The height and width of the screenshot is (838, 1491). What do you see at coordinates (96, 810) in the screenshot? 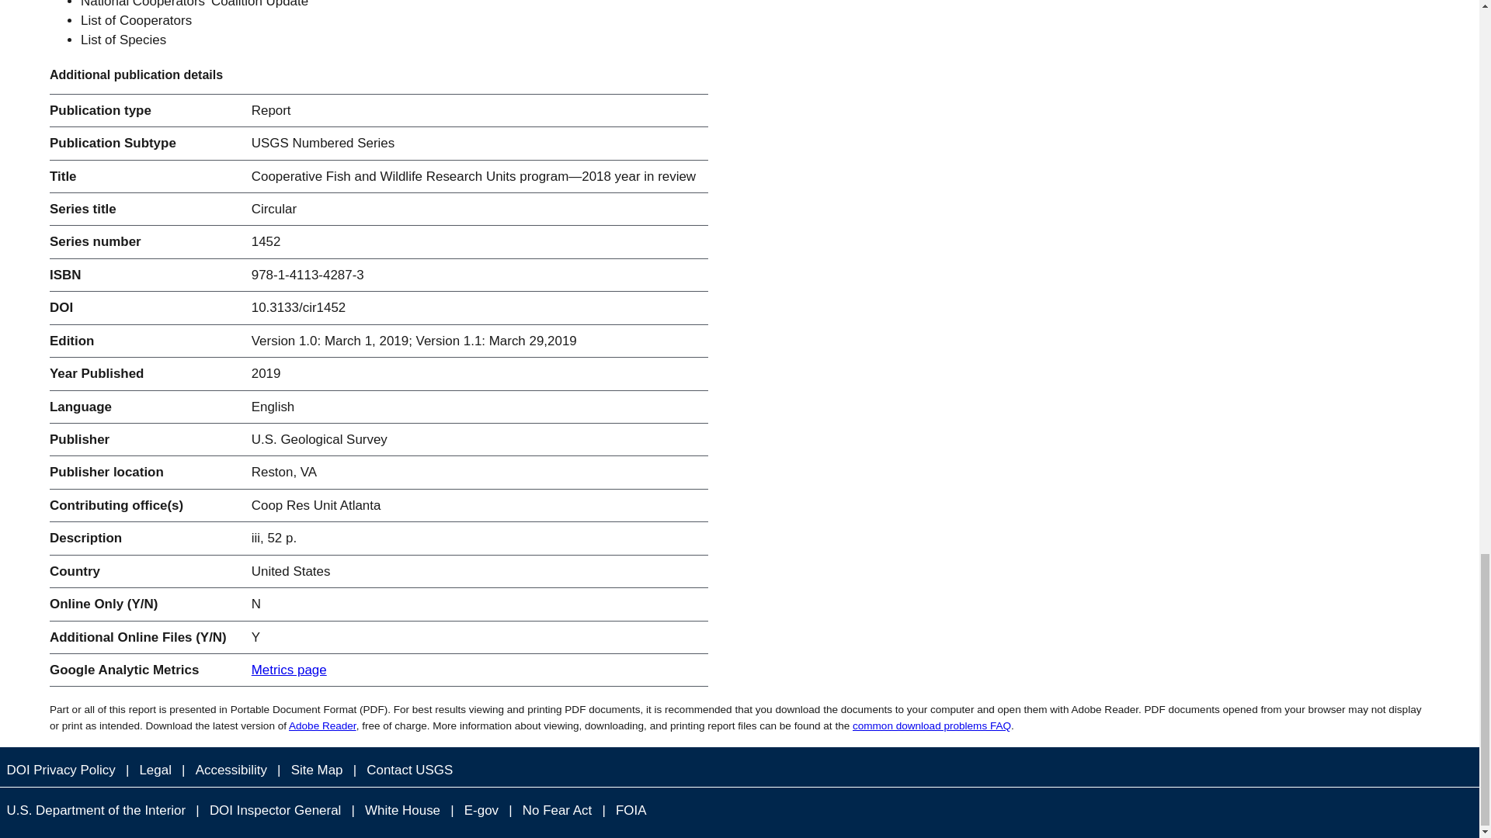
I see `U.S. Department of the Interior` at bounding box center [96, 810].